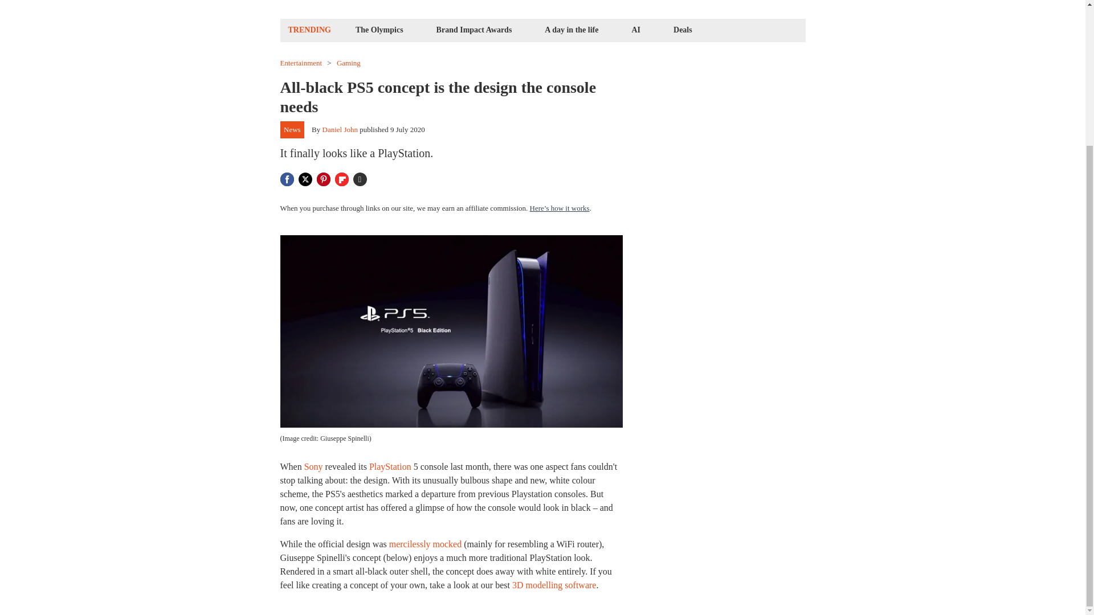 The width and height of the screenshot is (1094, 615). I want to click on Gaming, so click(349, 63).